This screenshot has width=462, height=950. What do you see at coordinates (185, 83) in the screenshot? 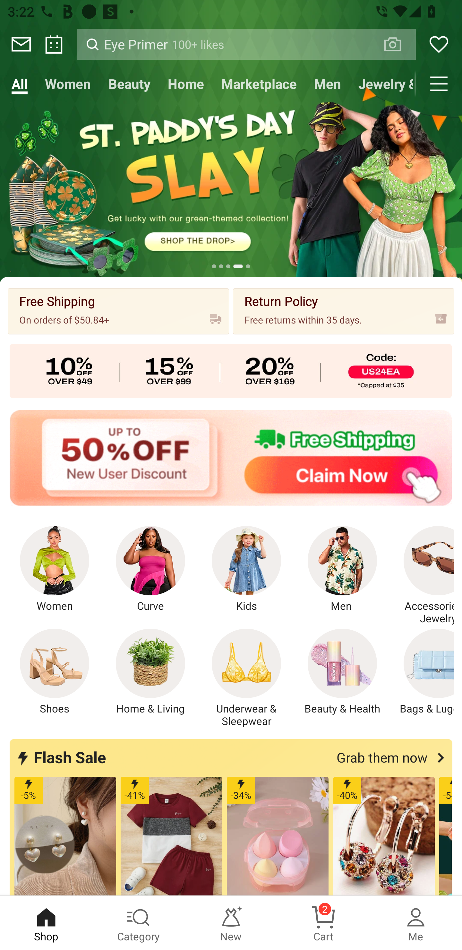
I see `Home` at bounding box center [185, 83].